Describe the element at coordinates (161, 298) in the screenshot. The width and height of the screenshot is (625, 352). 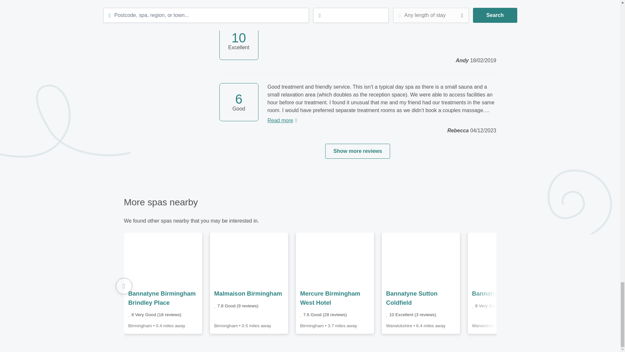
I see `Bannatyne Birmingham Brindley Place` at that location.